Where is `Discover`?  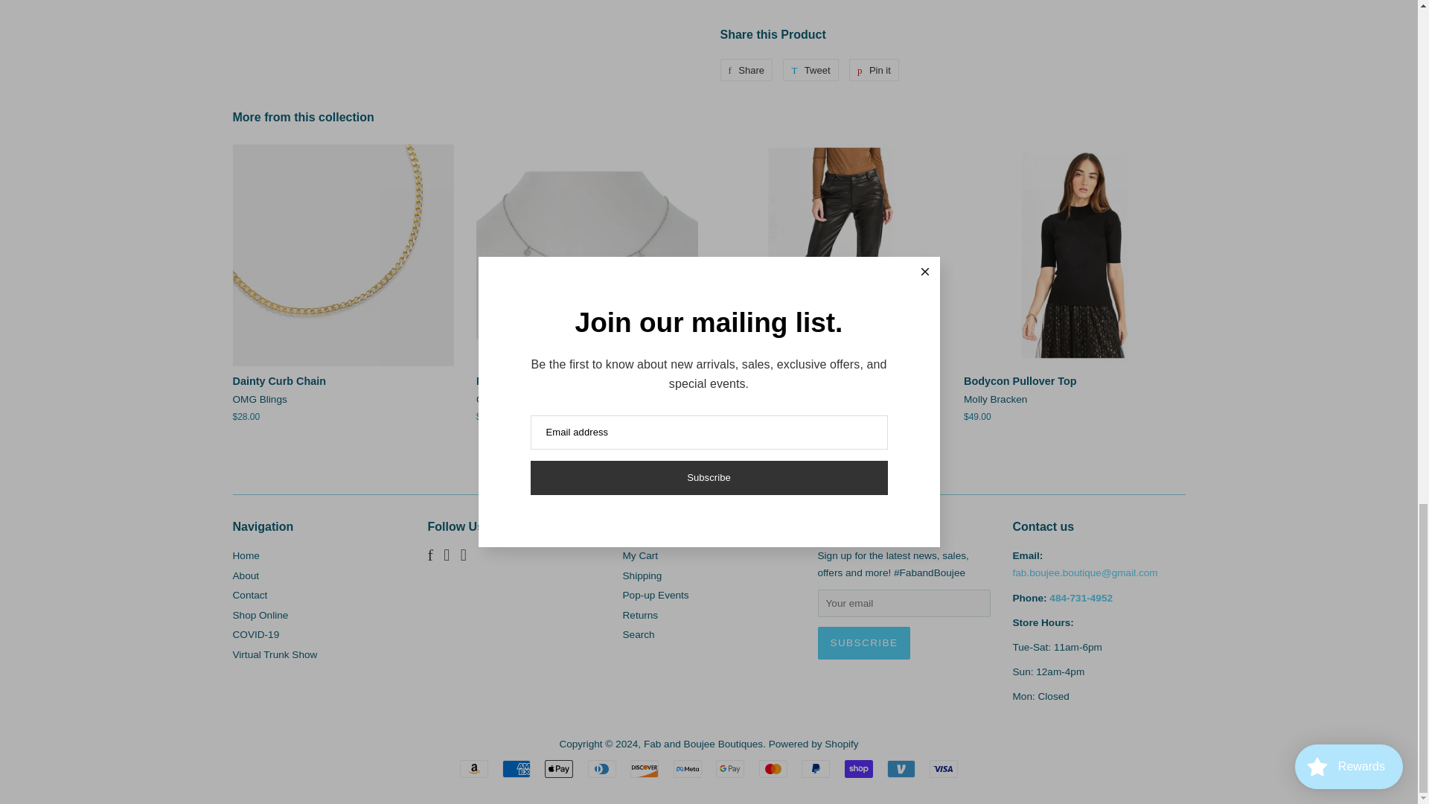 Discover is located at coordinates (645, 768).